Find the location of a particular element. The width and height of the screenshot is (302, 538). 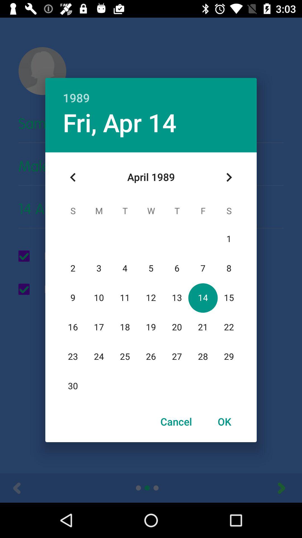

jump to the cancel icon is located at coordinates (176, 421).